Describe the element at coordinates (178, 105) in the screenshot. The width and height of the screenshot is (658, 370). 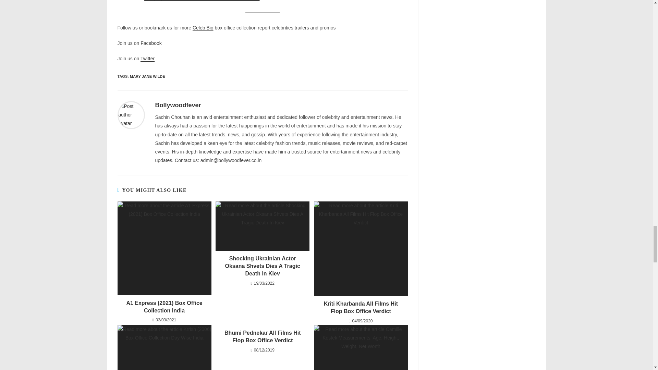
I see `Visit author page` at that location.